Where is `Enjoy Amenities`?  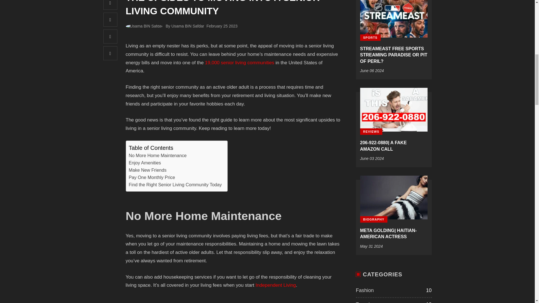
Enjoy Amenities is located at coordinates (145, 163).